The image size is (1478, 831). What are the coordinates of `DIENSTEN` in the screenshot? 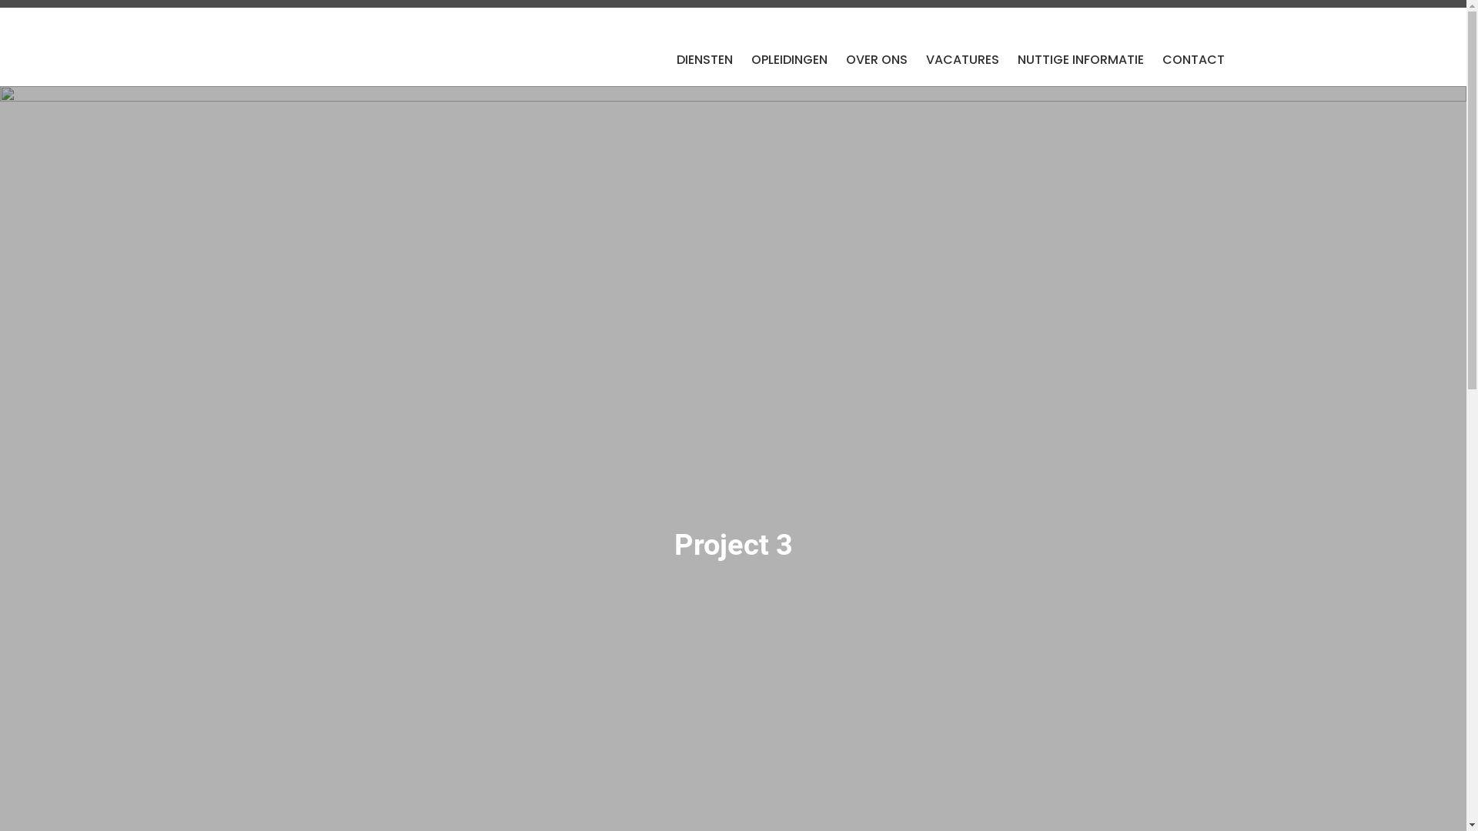 It's located at (704, 60).